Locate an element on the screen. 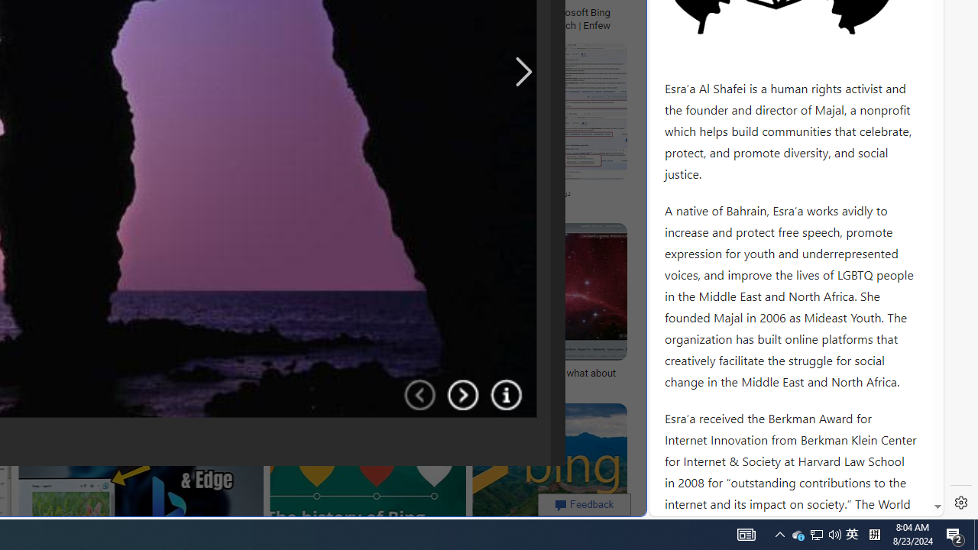  Remove the 'News & Interests' bar from Bing | TechLife is located at coordinates (178, 12).